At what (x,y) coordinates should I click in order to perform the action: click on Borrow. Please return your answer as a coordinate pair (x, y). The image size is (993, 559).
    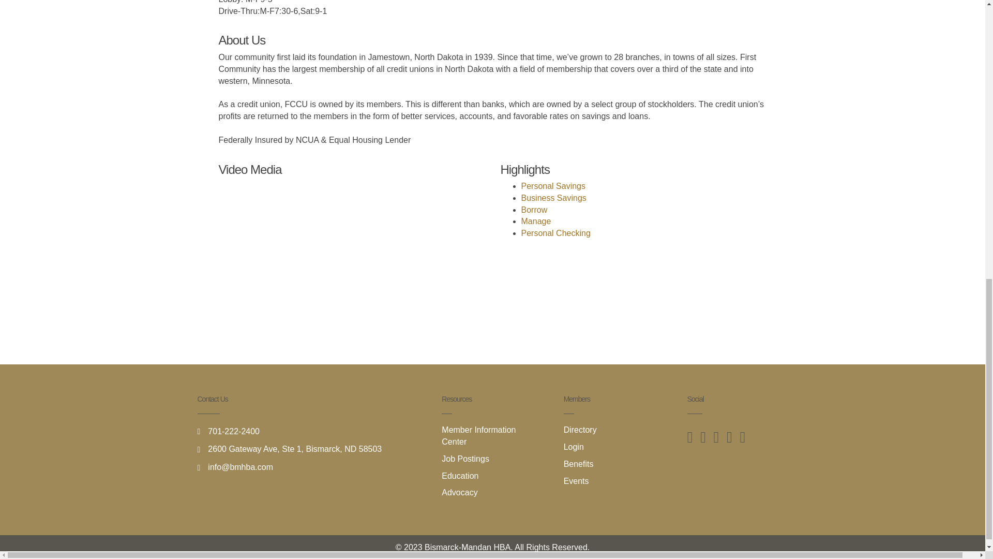
    Looking at the image, I should click on (535, 210).